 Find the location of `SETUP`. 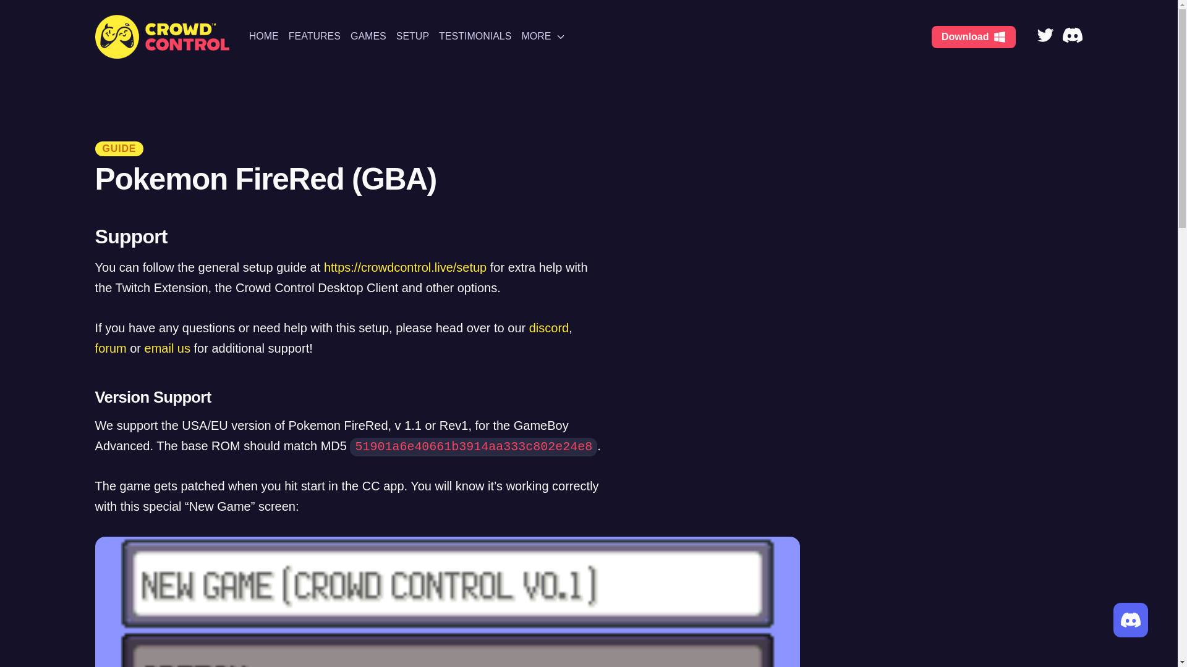

SETUP is located at coordinates (412, 36).